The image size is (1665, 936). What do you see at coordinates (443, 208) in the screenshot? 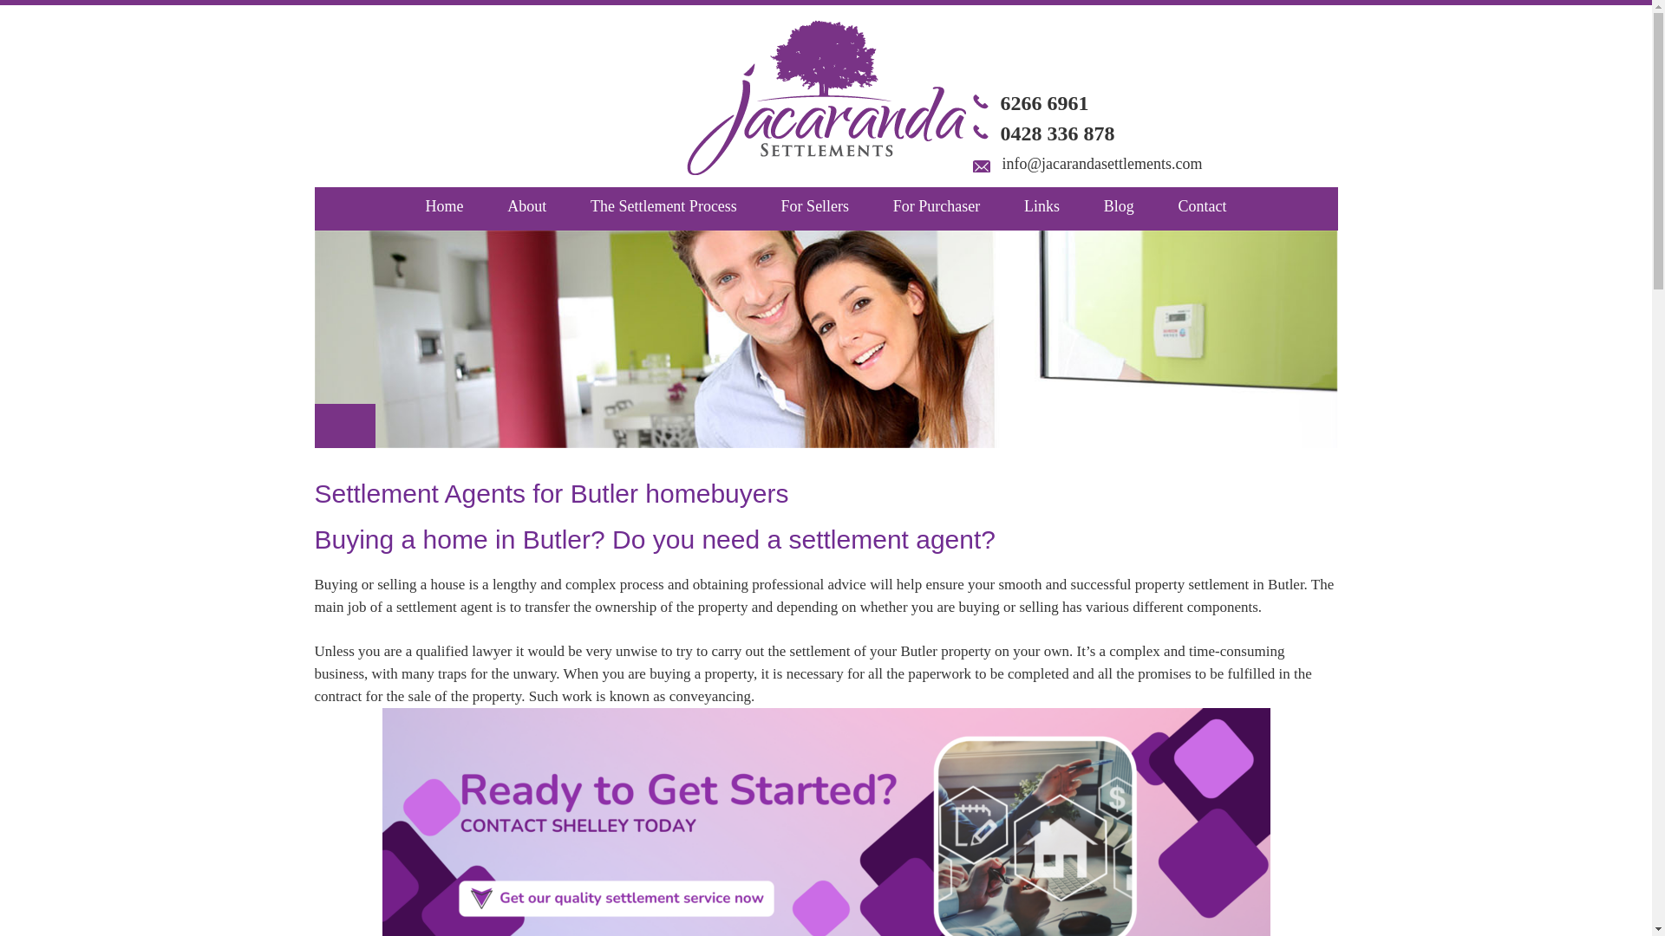
I see `Home` at bounding box center [443, 208].